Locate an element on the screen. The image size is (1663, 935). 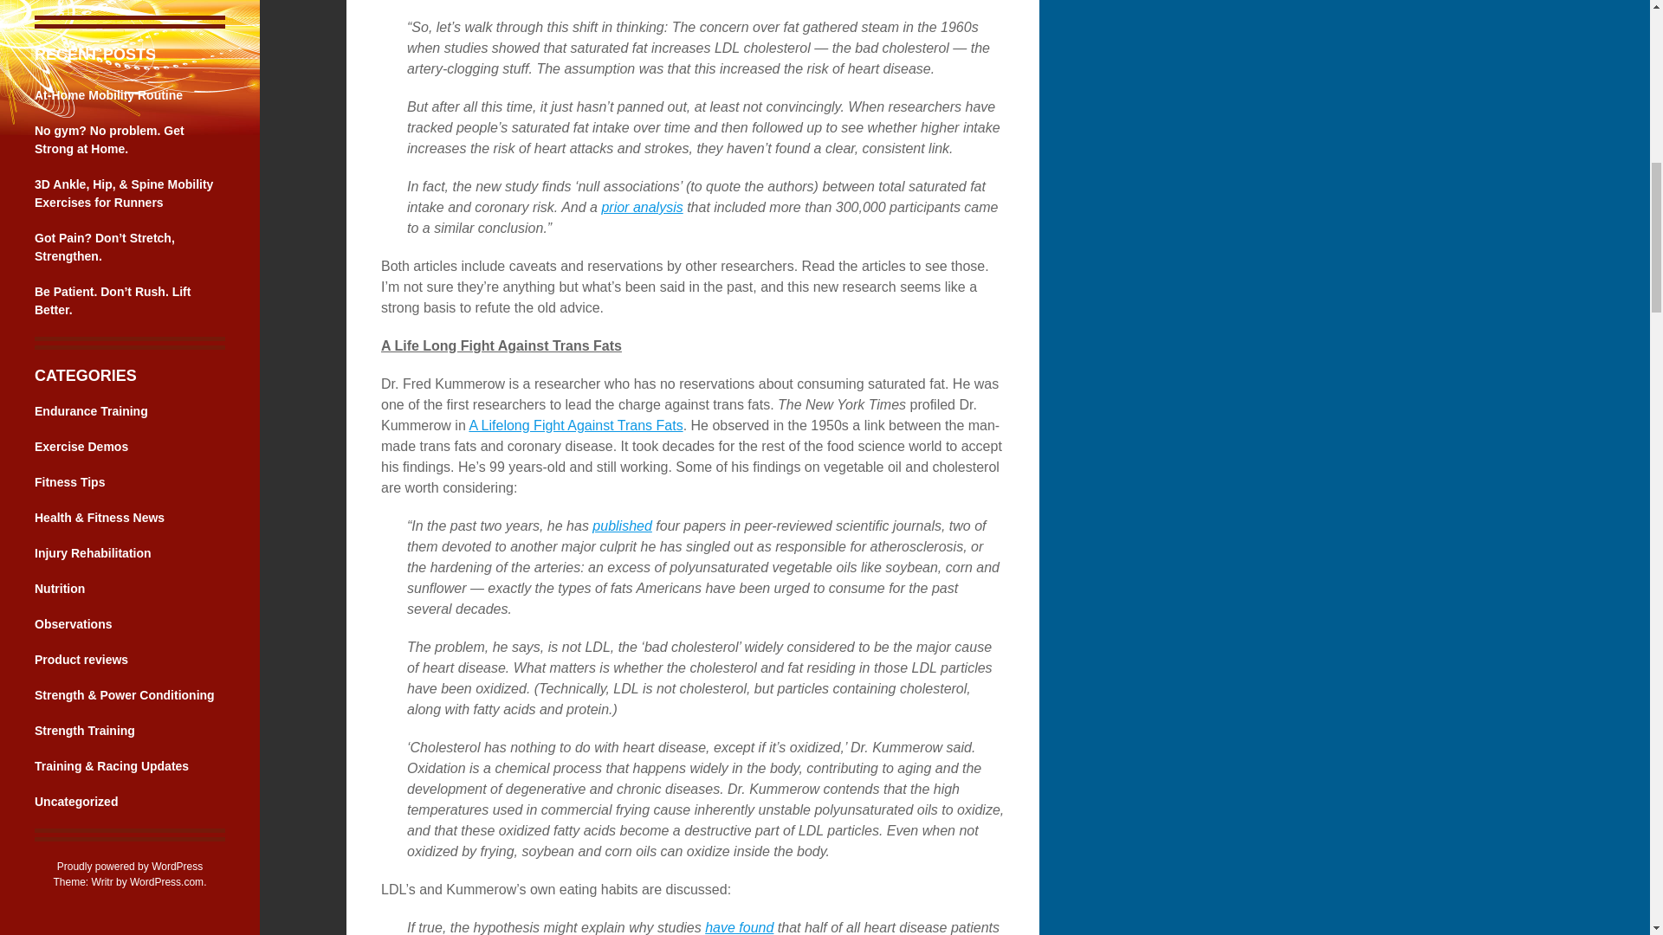
Product reviews is located at coordinates (81, 660).